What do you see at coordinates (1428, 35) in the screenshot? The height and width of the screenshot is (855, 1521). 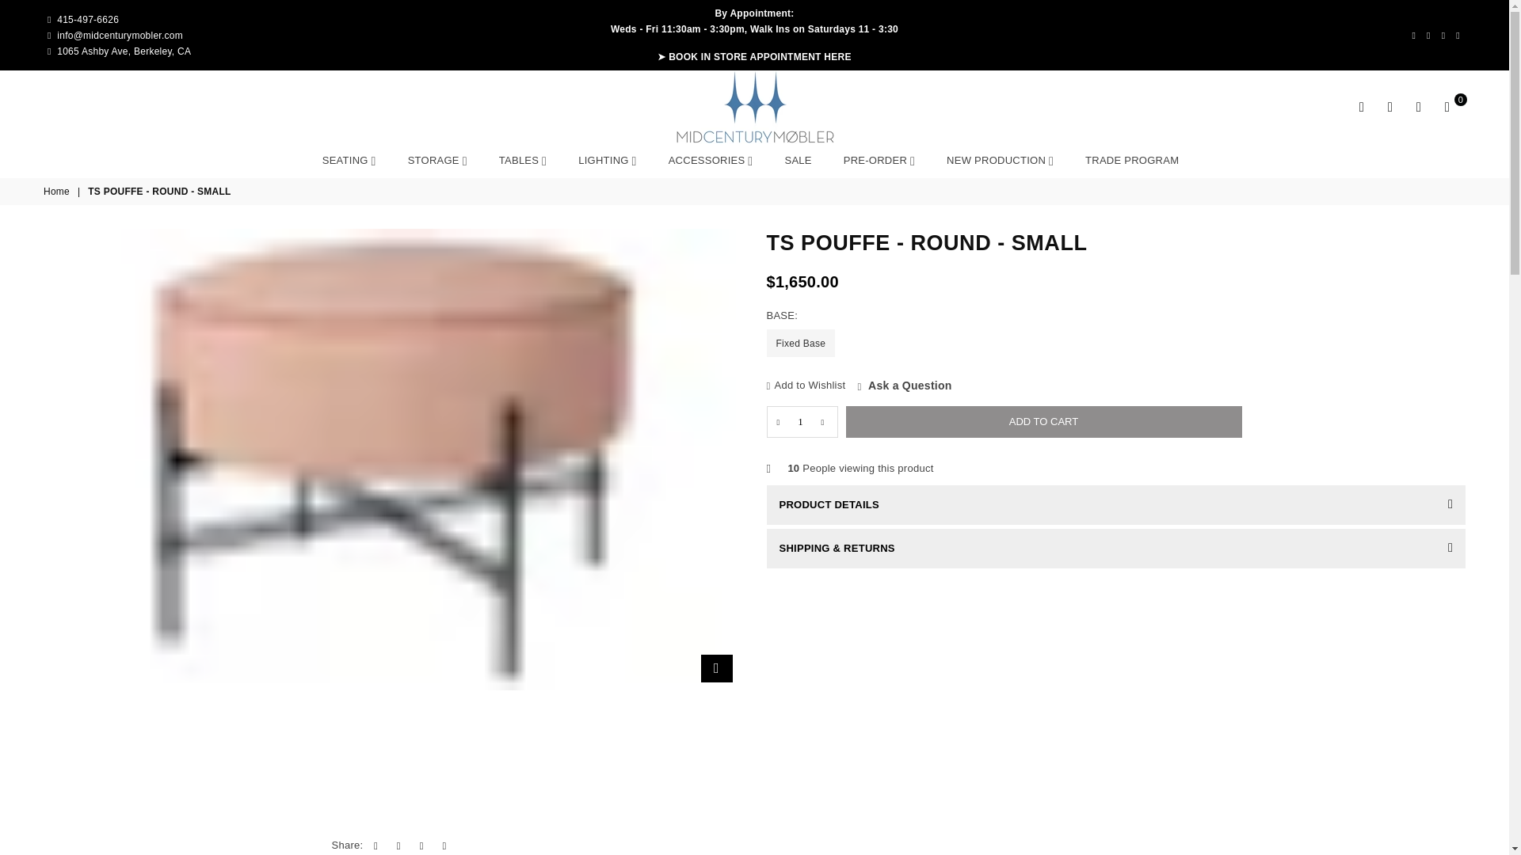 I see `Mid Century Mobler on Twitter` at bounding box center [1428, 35].